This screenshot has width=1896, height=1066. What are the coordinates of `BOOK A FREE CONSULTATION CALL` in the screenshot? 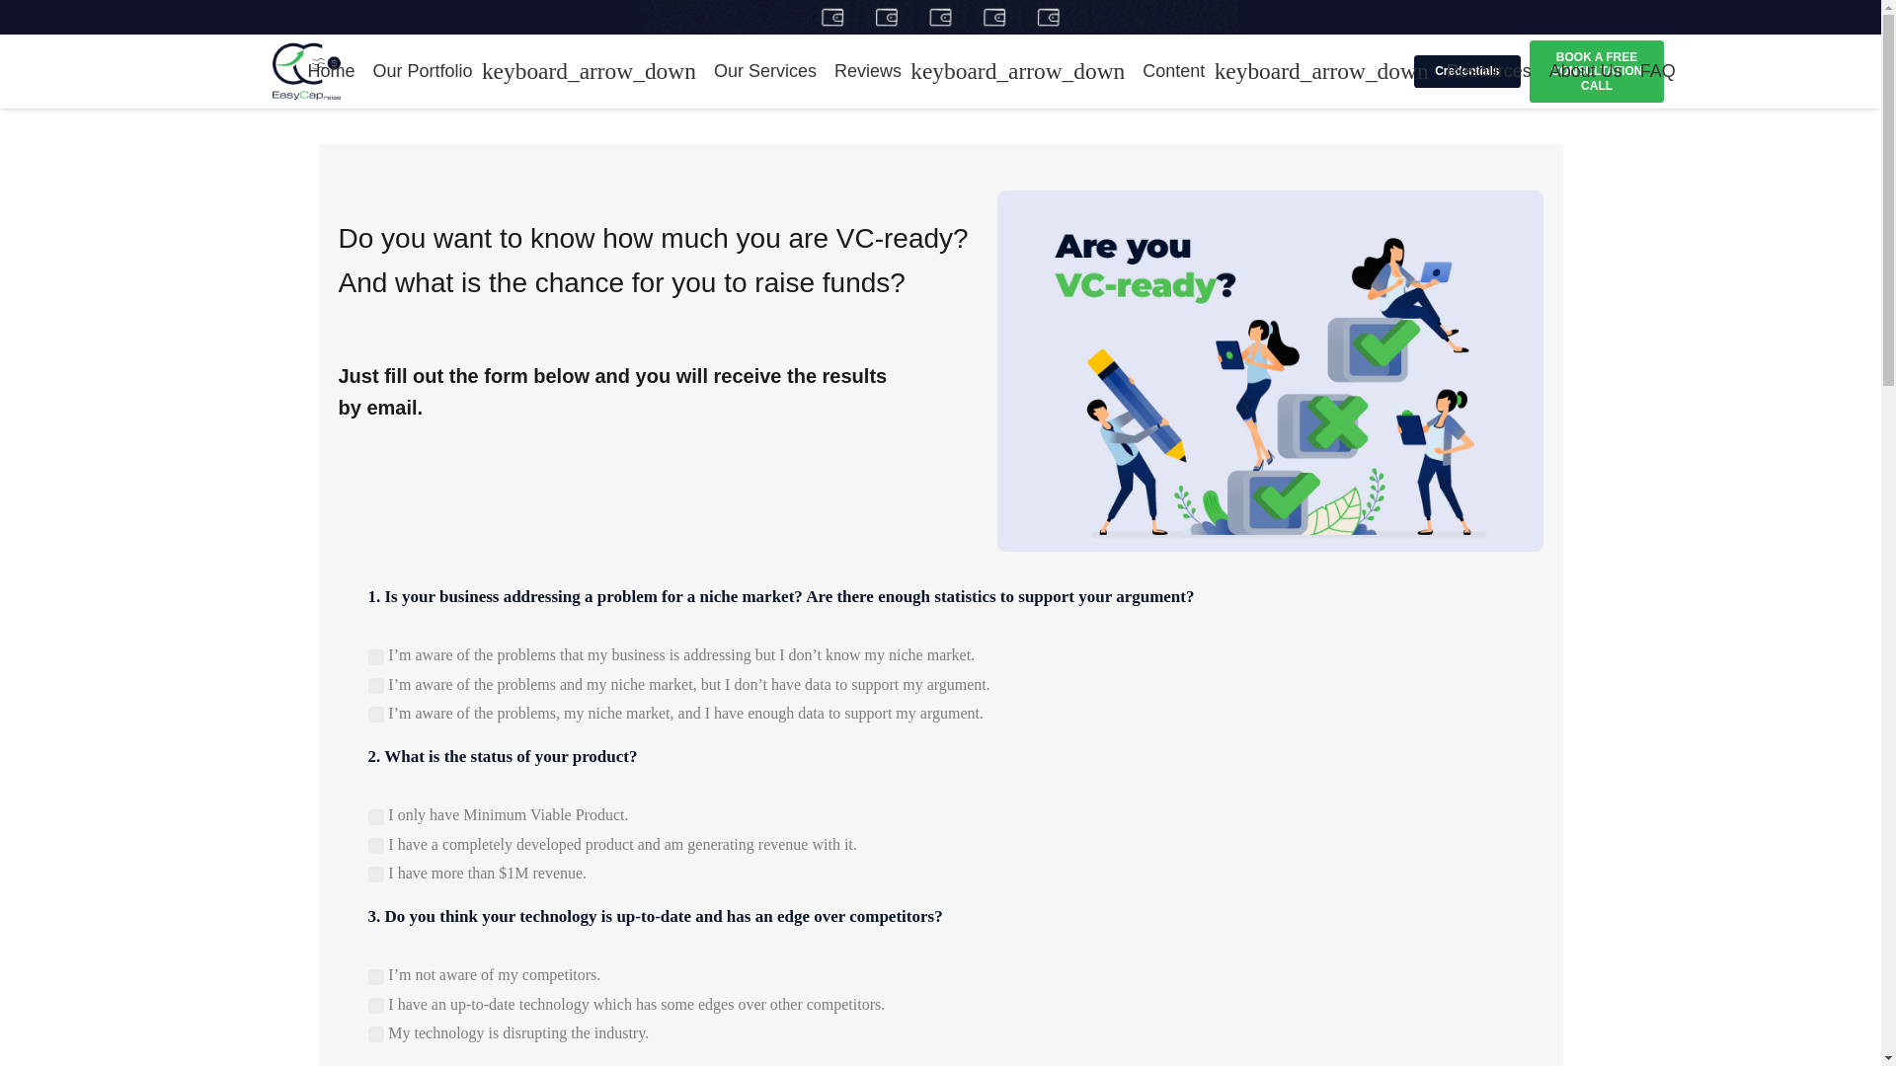 It's located at (1597, 71).